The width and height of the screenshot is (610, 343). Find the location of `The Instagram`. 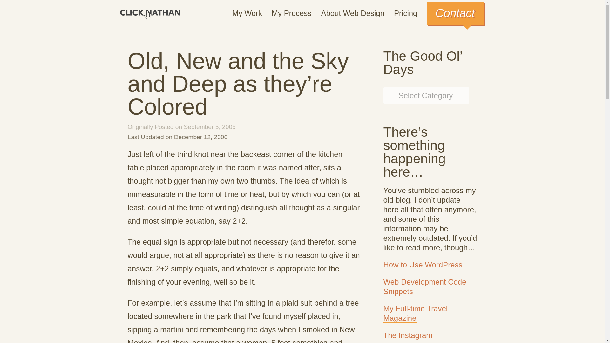

The Instagram is located at coordinates (408, 335).